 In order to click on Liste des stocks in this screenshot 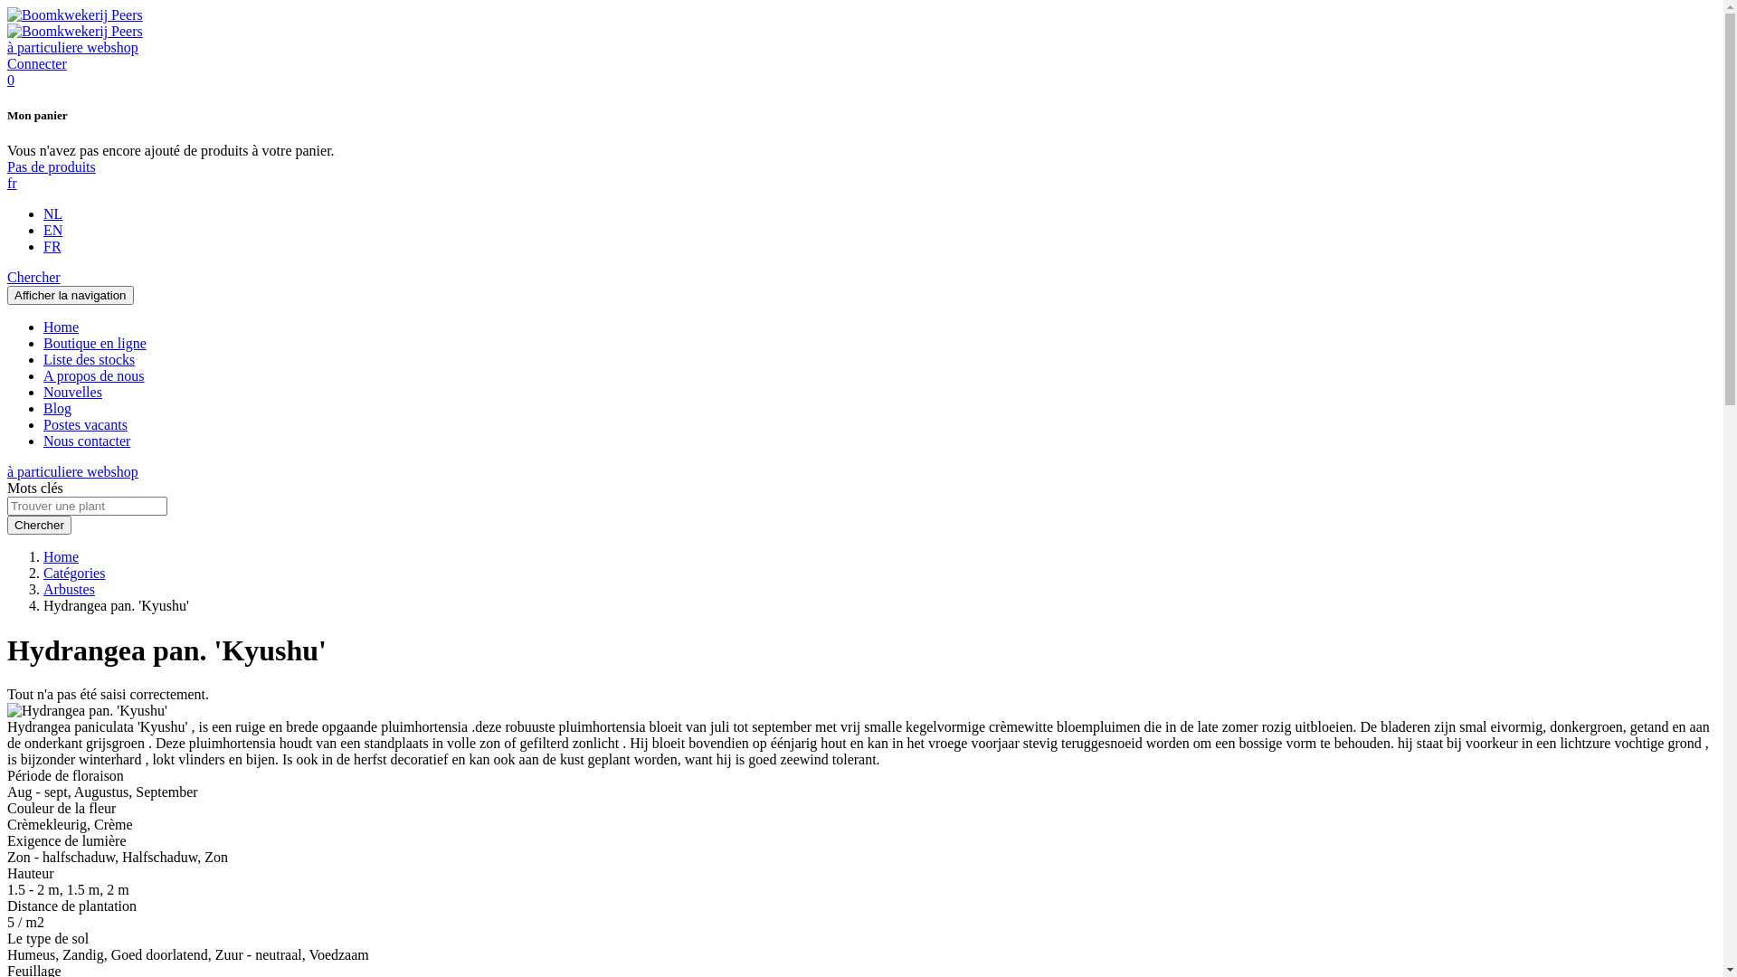, I will do `click(89, 360)`.